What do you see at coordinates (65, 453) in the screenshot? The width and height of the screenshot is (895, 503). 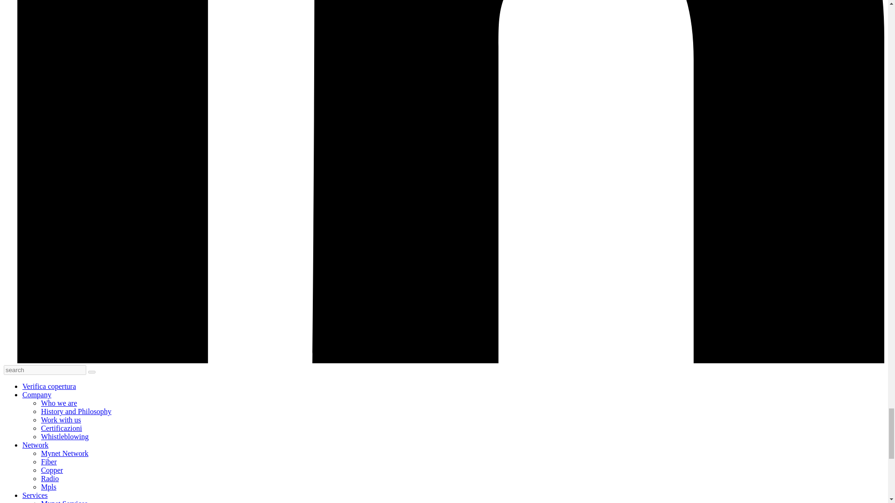 I see `Mynet Network` at bounding box center [65, 453].